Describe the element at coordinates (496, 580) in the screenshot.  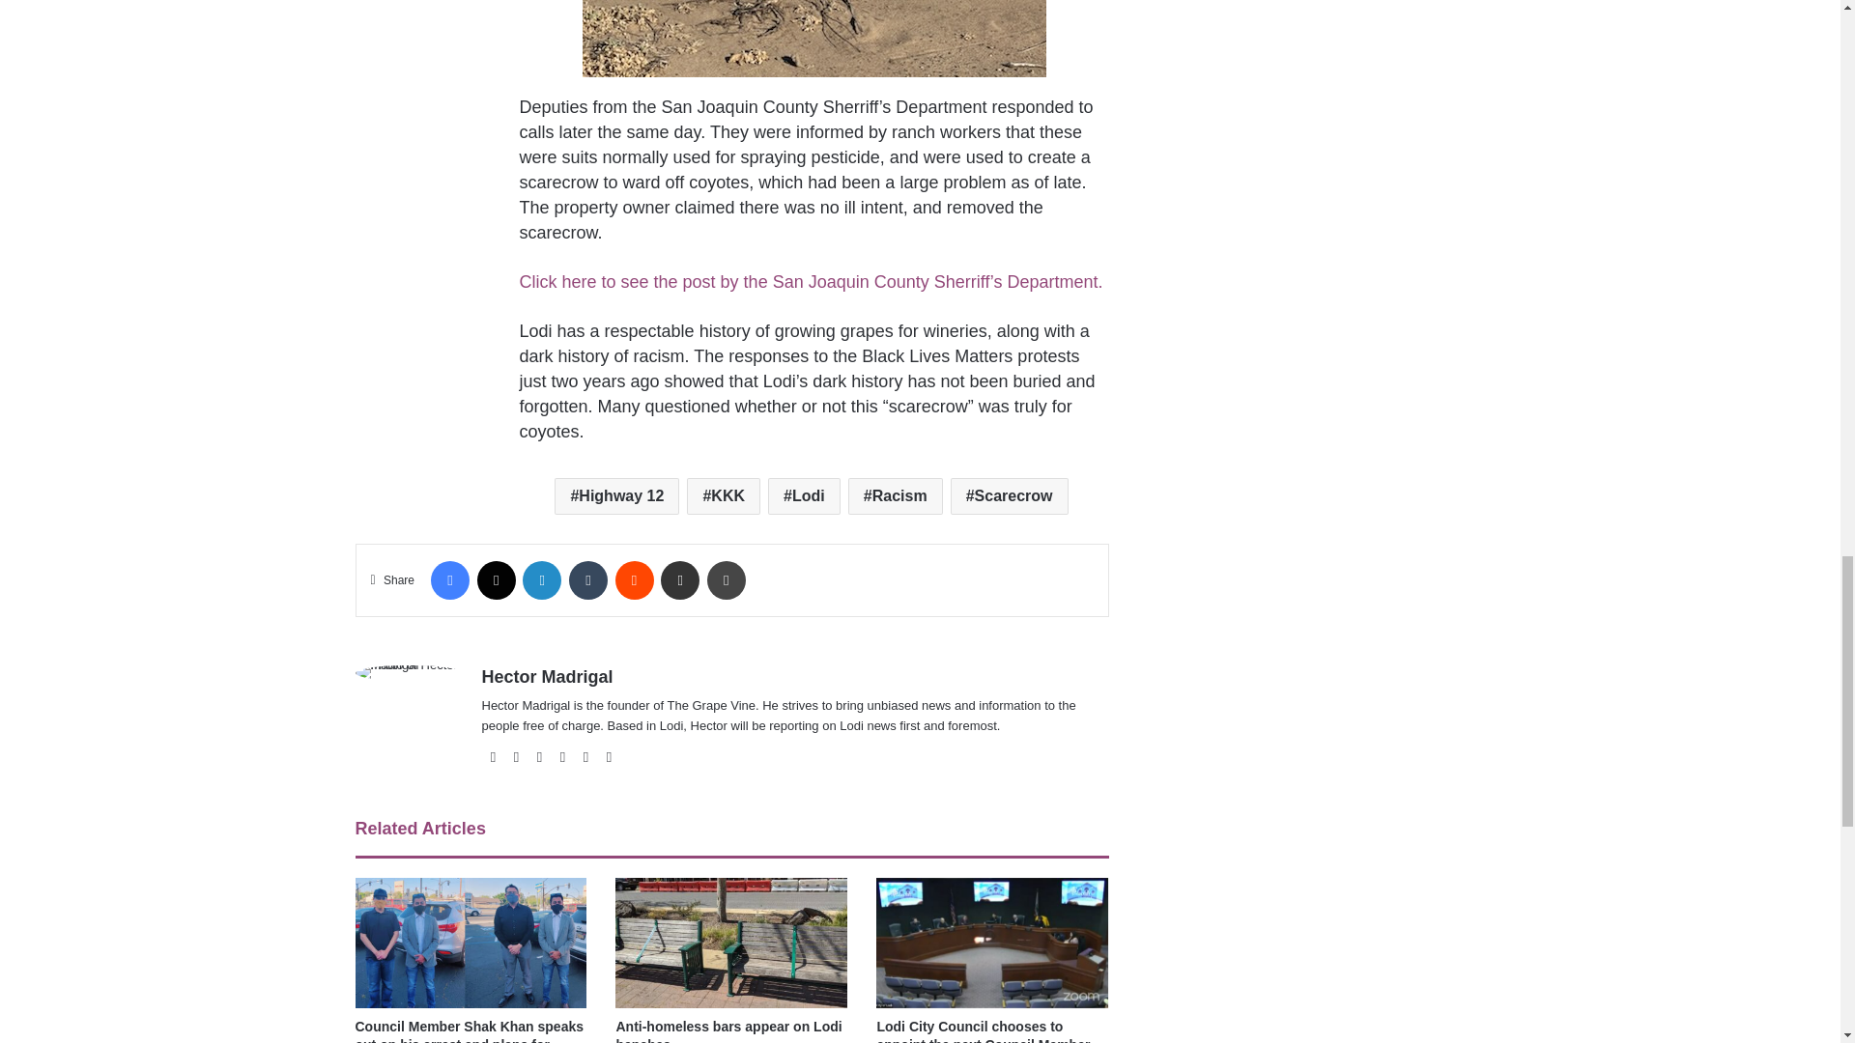
I see `X` at that location.